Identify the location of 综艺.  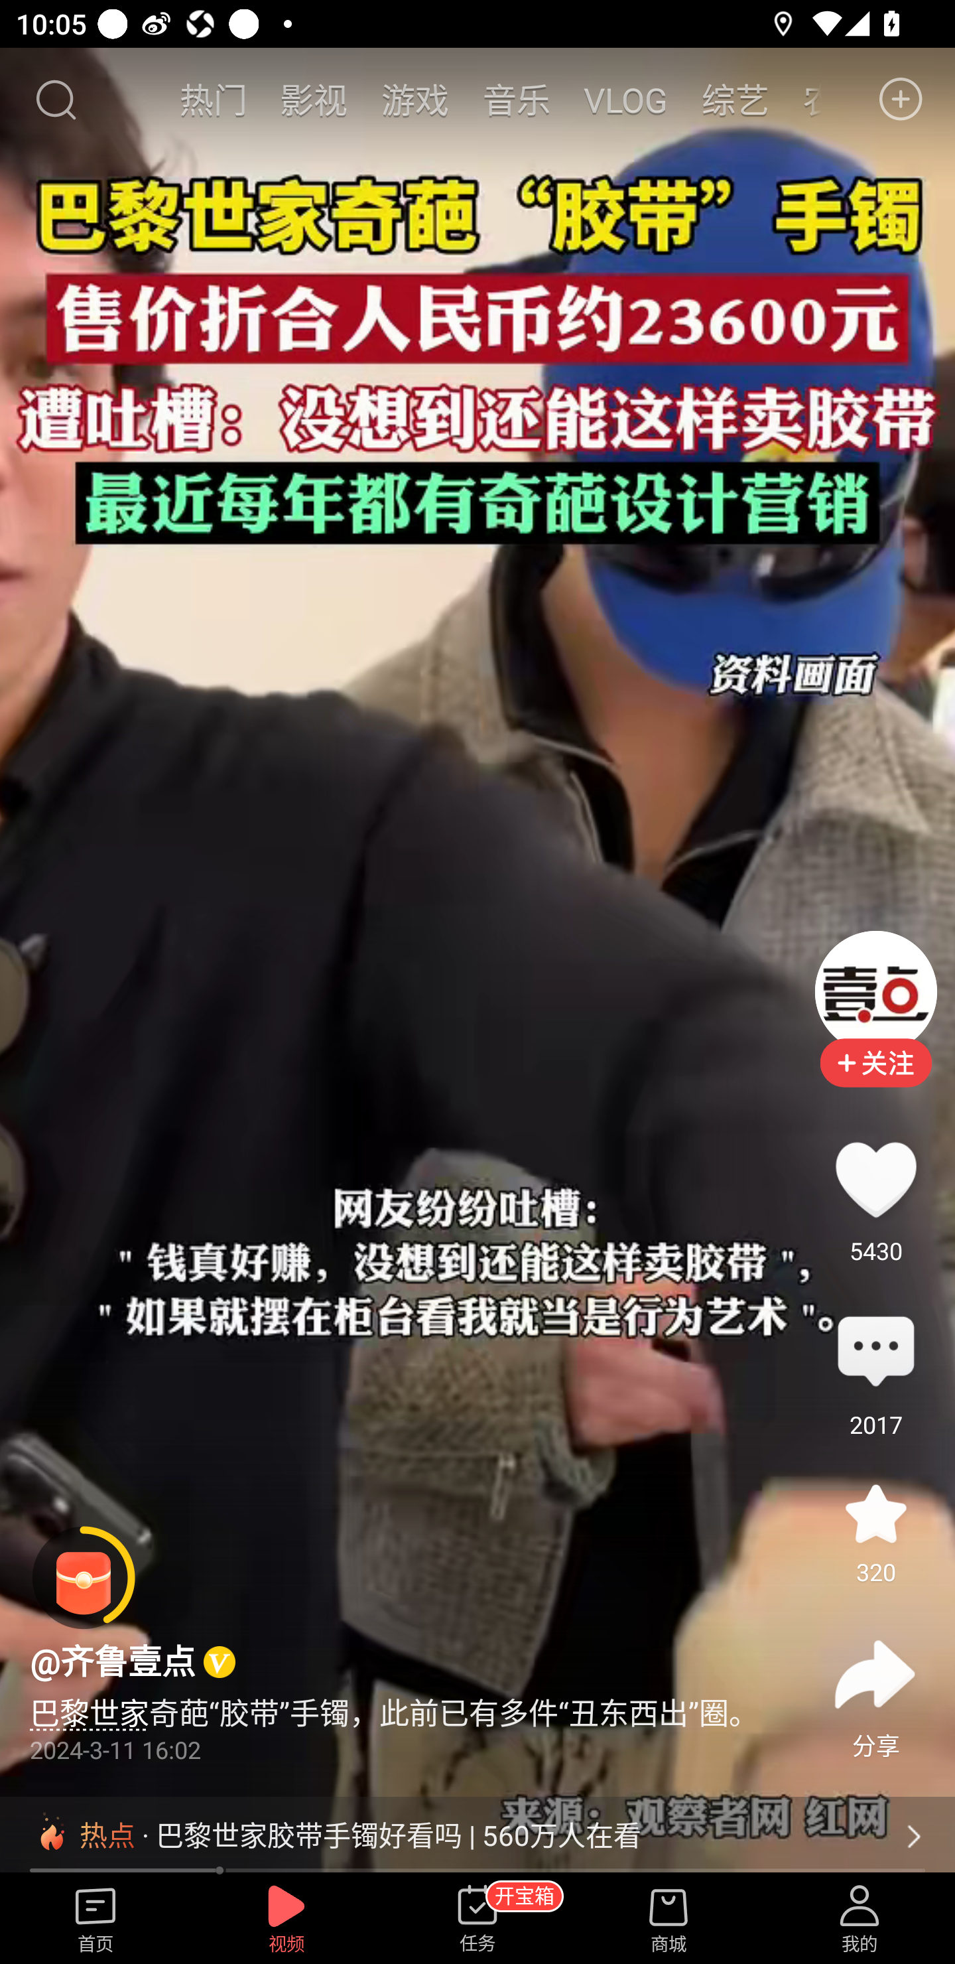
(735, 99).